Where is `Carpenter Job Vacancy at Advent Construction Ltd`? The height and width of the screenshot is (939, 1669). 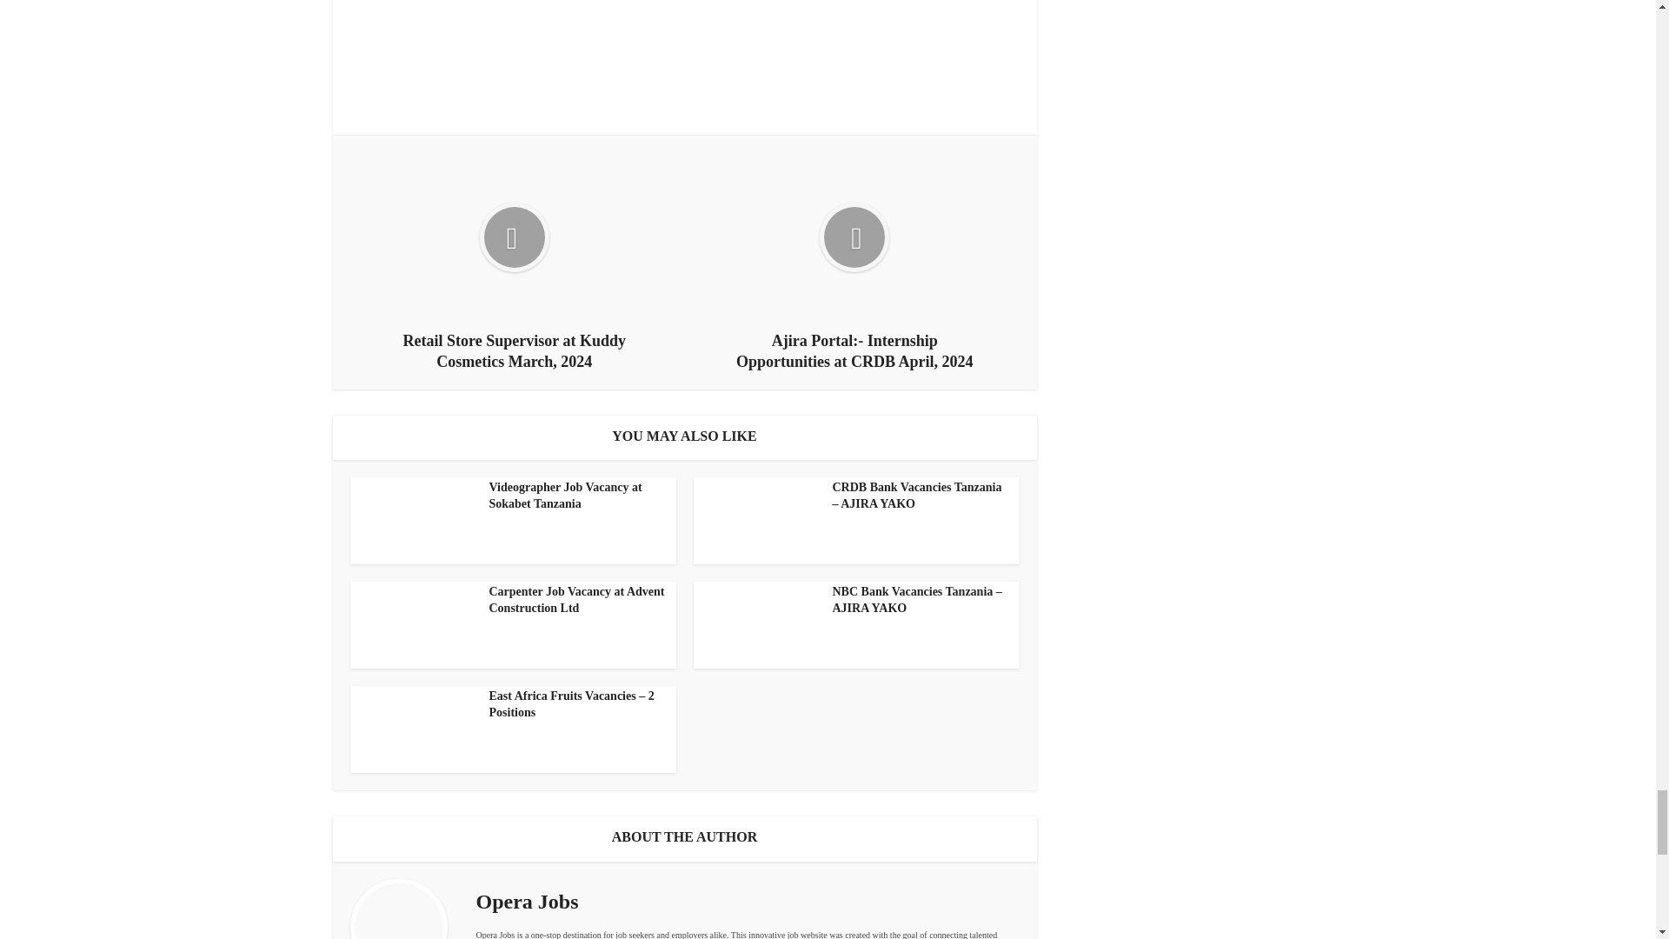
Carpenter Job Vacancy at Advent Construction Ltd is located at coordinates (576, 600).